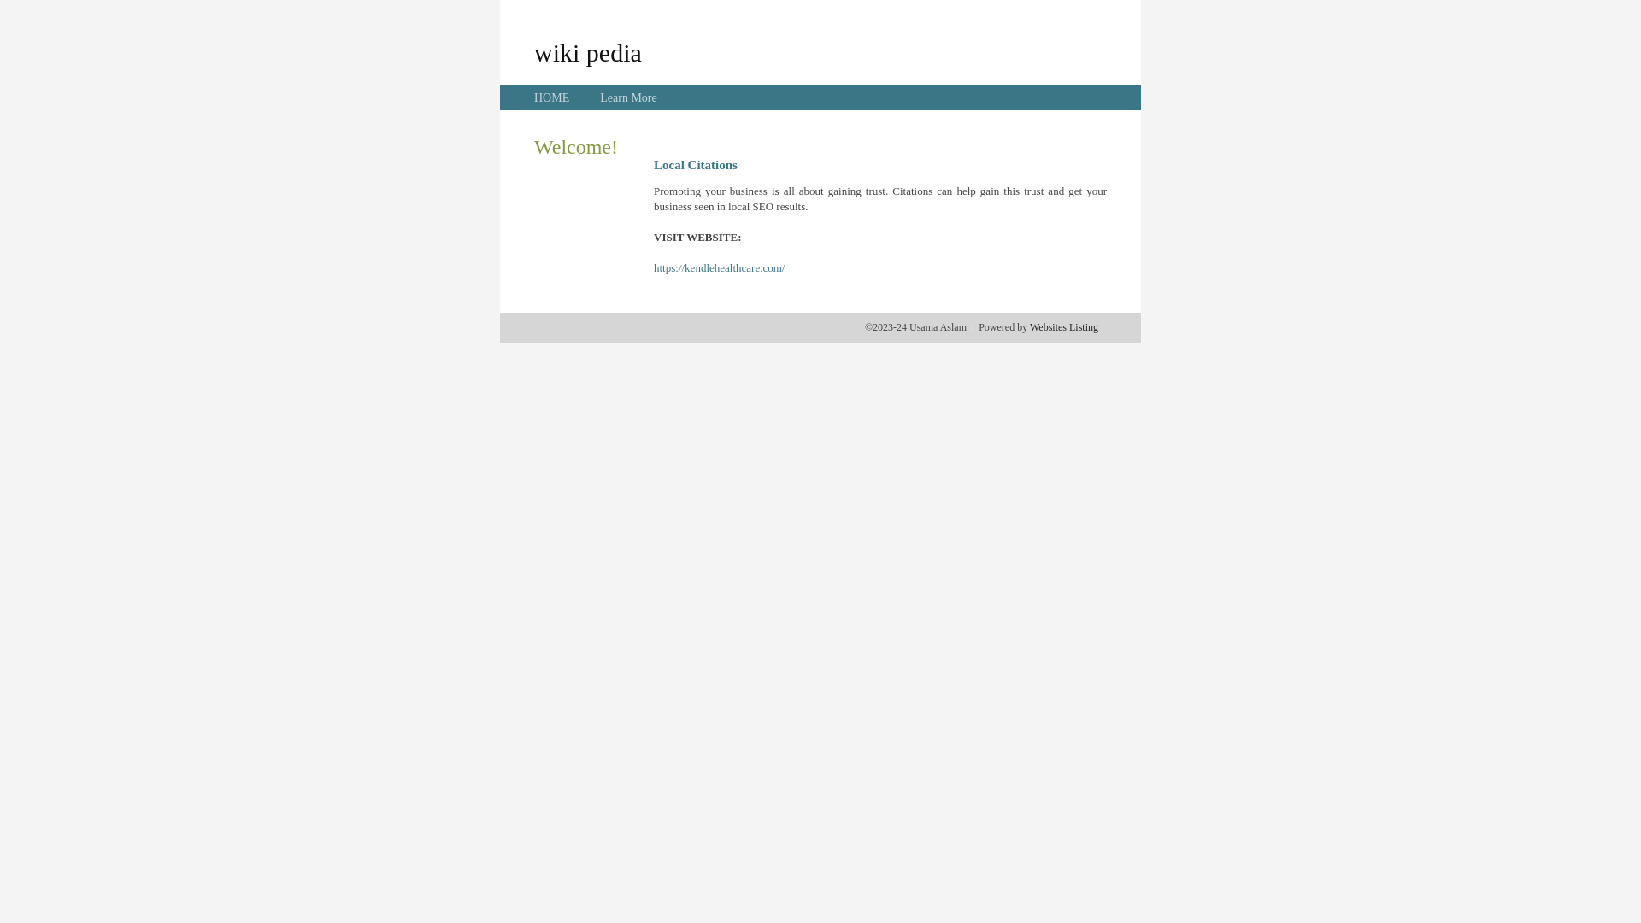  Describe the element at coordinates (588, 52) in the screenshot. I see `wiki pedia` at that location.